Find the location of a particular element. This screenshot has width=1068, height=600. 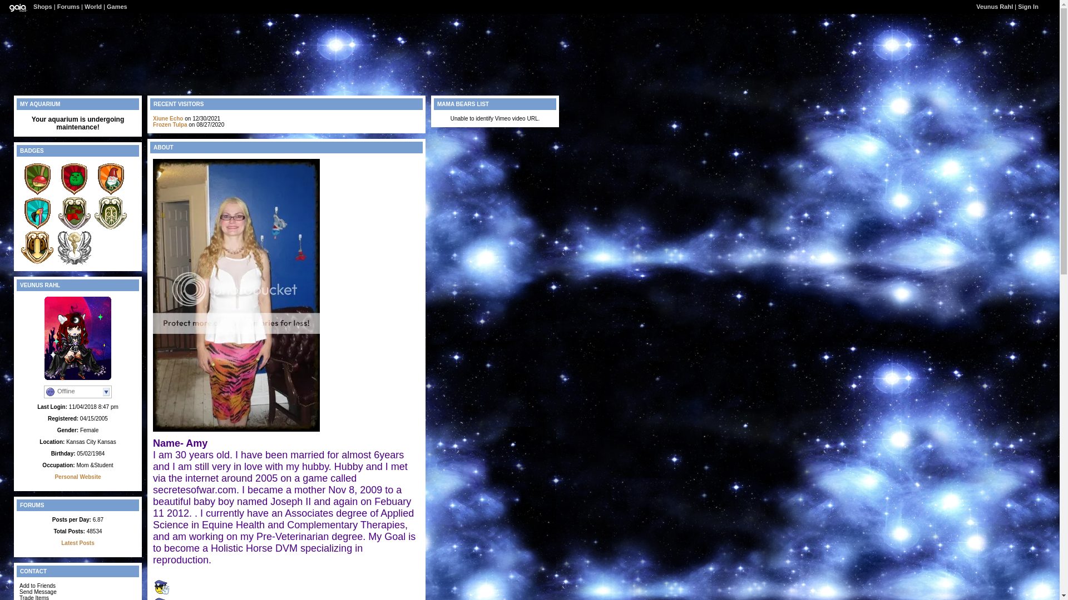

Forums is located at coordinates (68, 7).